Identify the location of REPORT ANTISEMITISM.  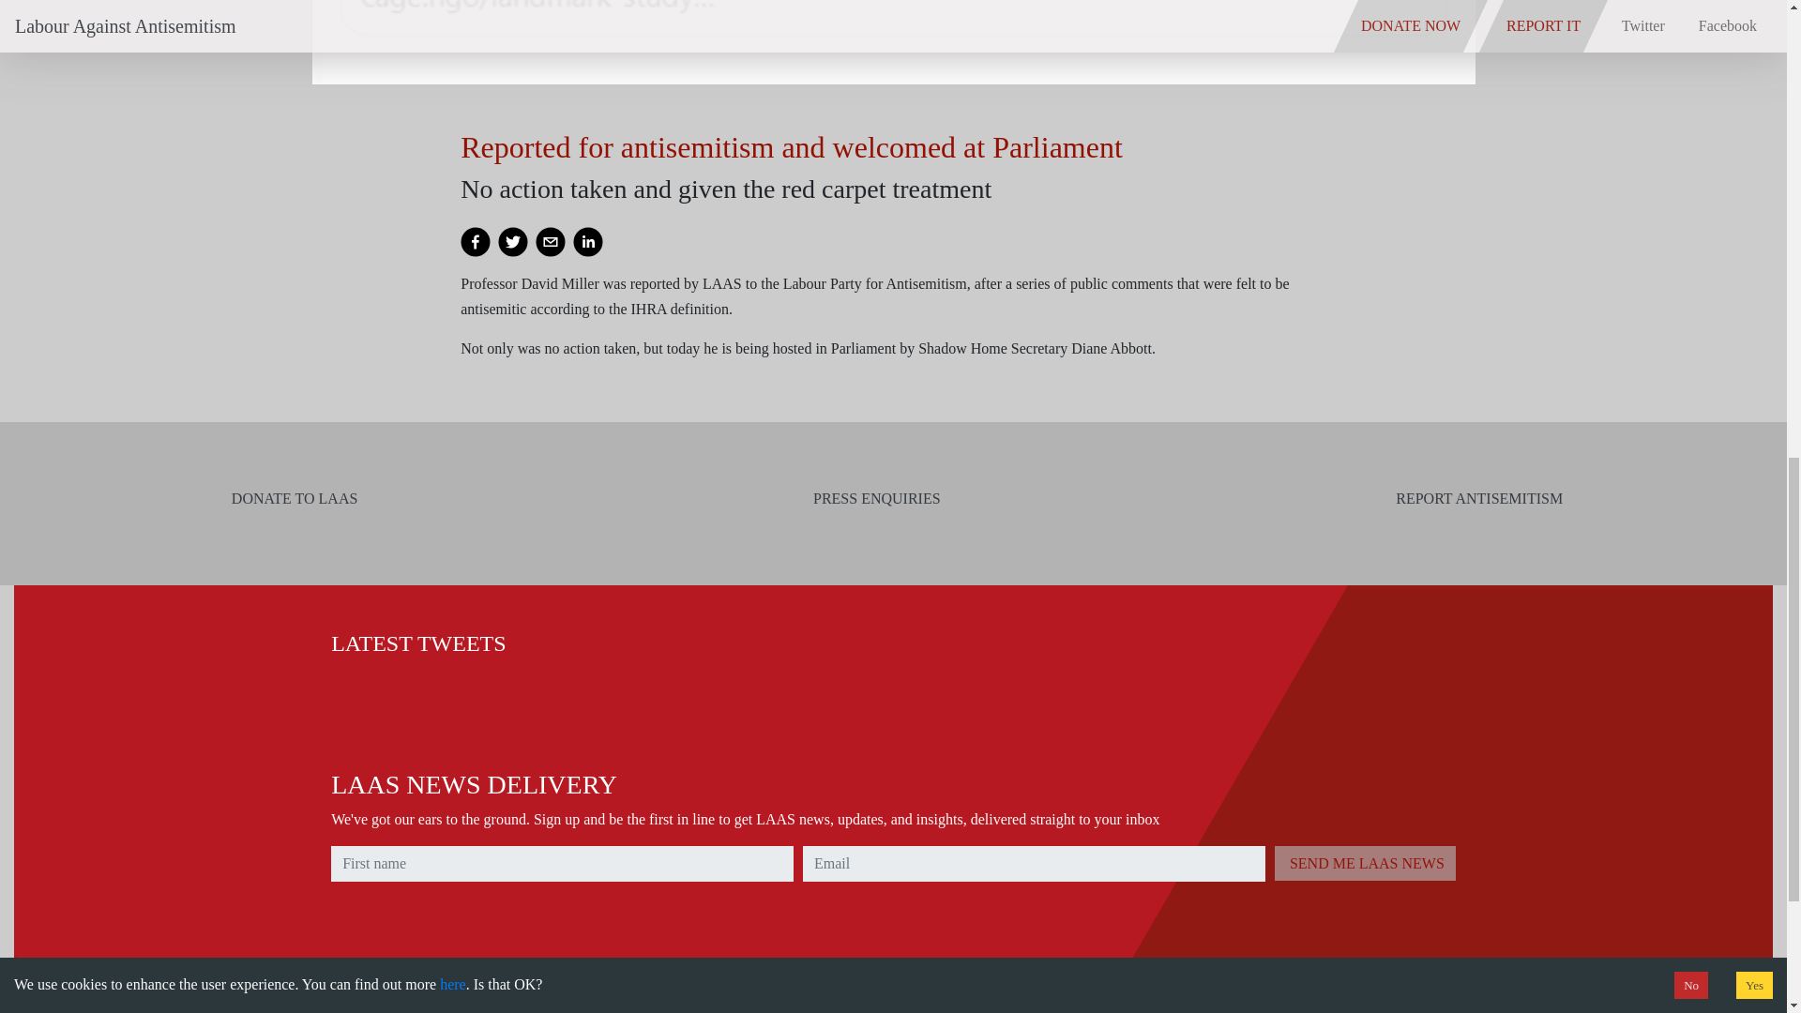
(1476, 499).